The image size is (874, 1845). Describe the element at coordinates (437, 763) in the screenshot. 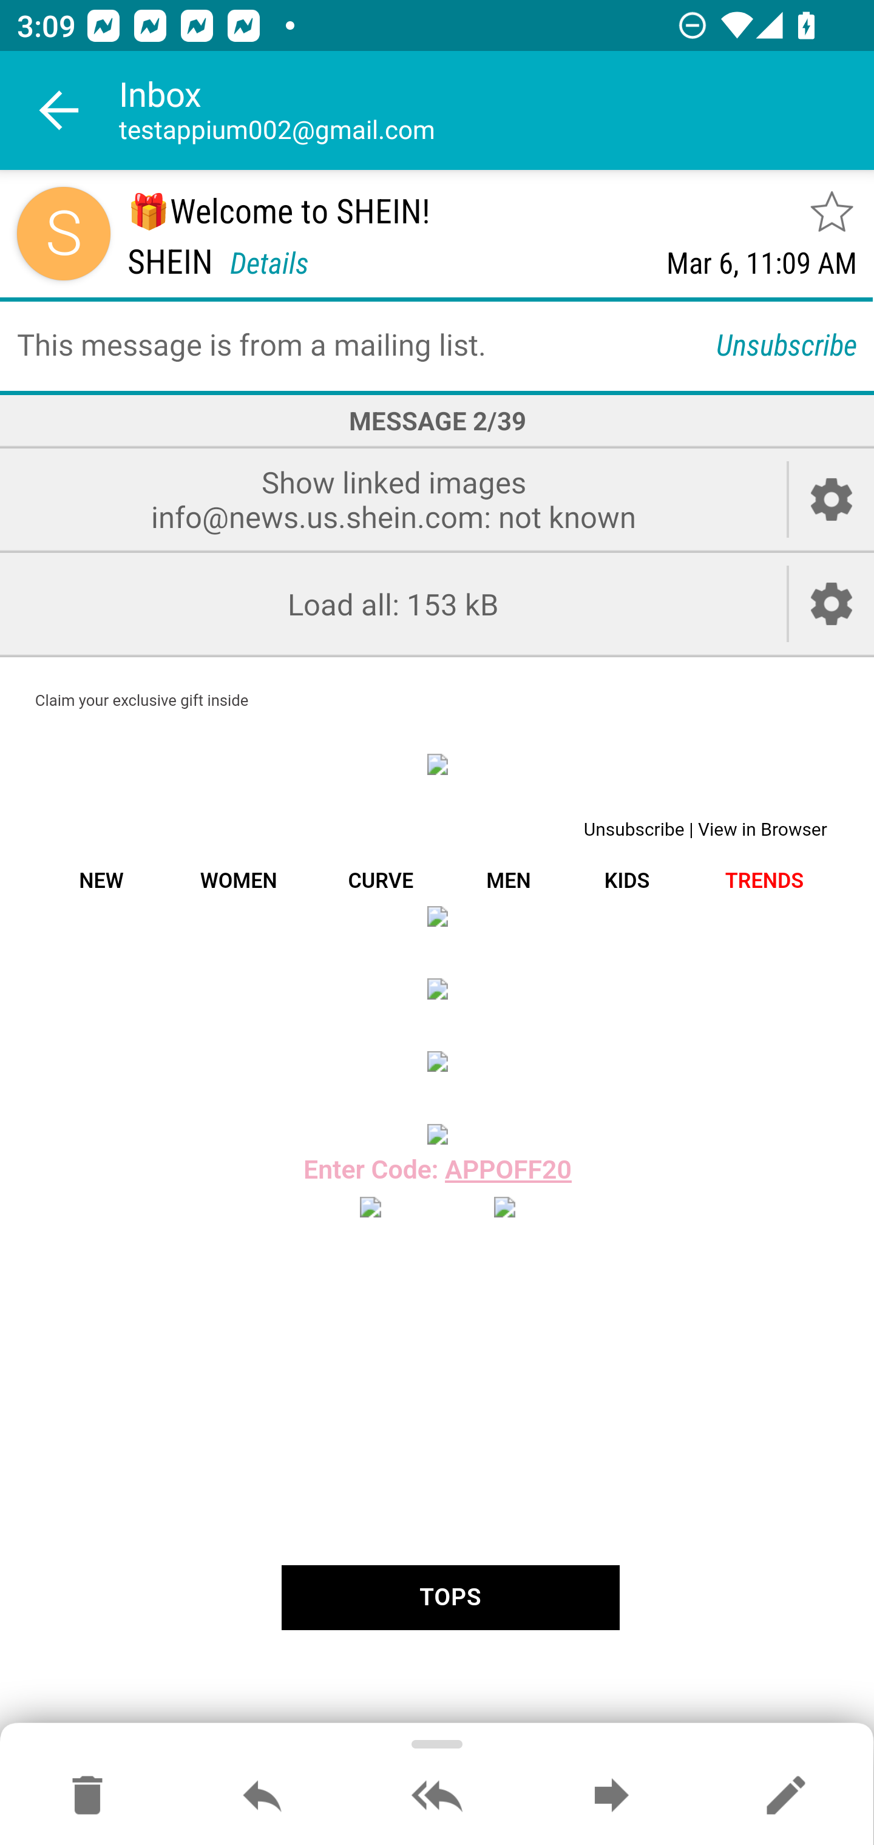

I see `shein` at that location.